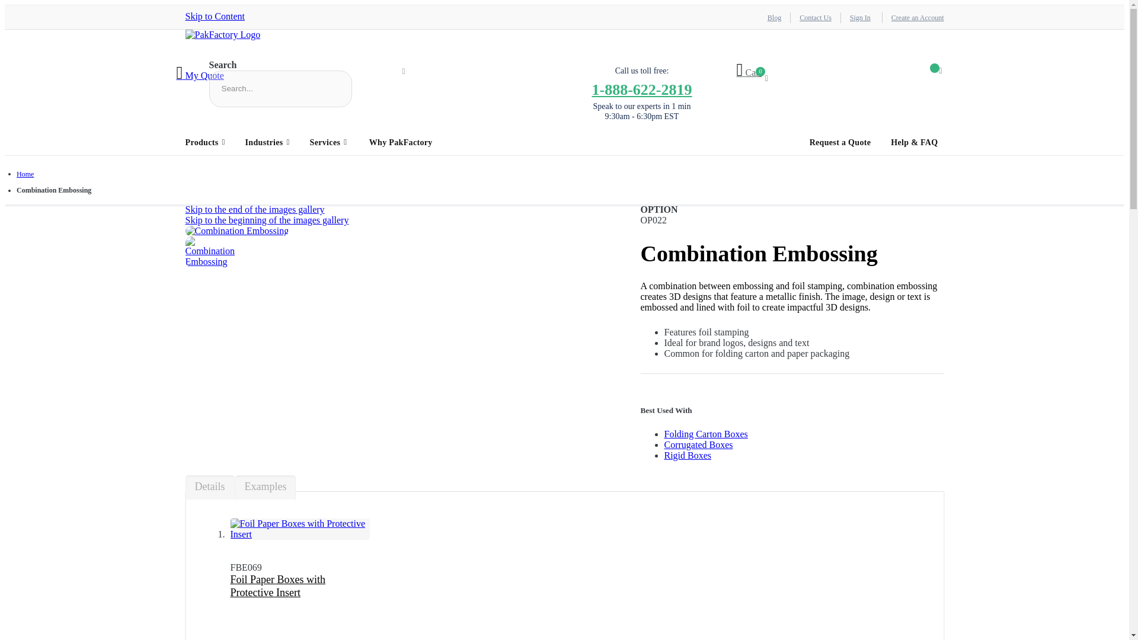 Image resolution: width=1138 pixels, height=640 pixels. I want to click on 1-888-622-2819, so click(641, 89).